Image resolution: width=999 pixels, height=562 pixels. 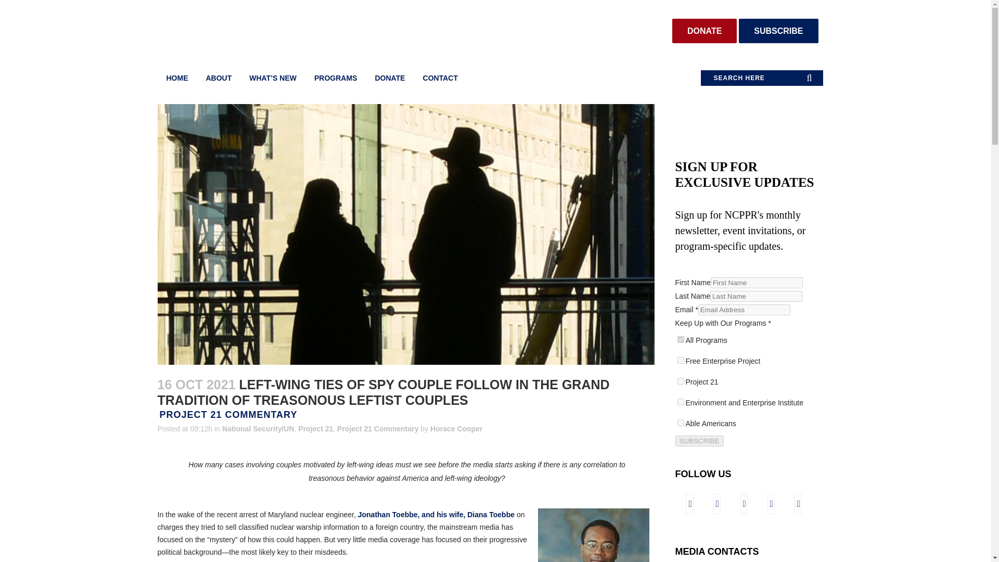 What do you see at coordinates (681, 360) in the screenshot?
I see `Free Enterprise Project` at bounding box center [681, 360].